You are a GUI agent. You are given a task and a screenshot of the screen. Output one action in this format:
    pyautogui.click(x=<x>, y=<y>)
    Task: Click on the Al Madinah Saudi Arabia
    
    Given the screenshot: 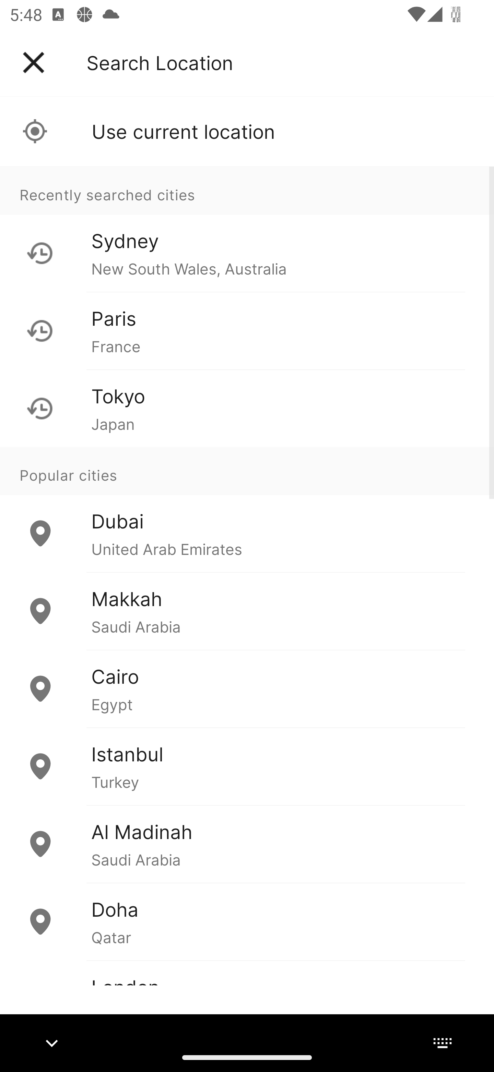 What is the action you would take?
    pyautogui.click(x=247, y=844)
    